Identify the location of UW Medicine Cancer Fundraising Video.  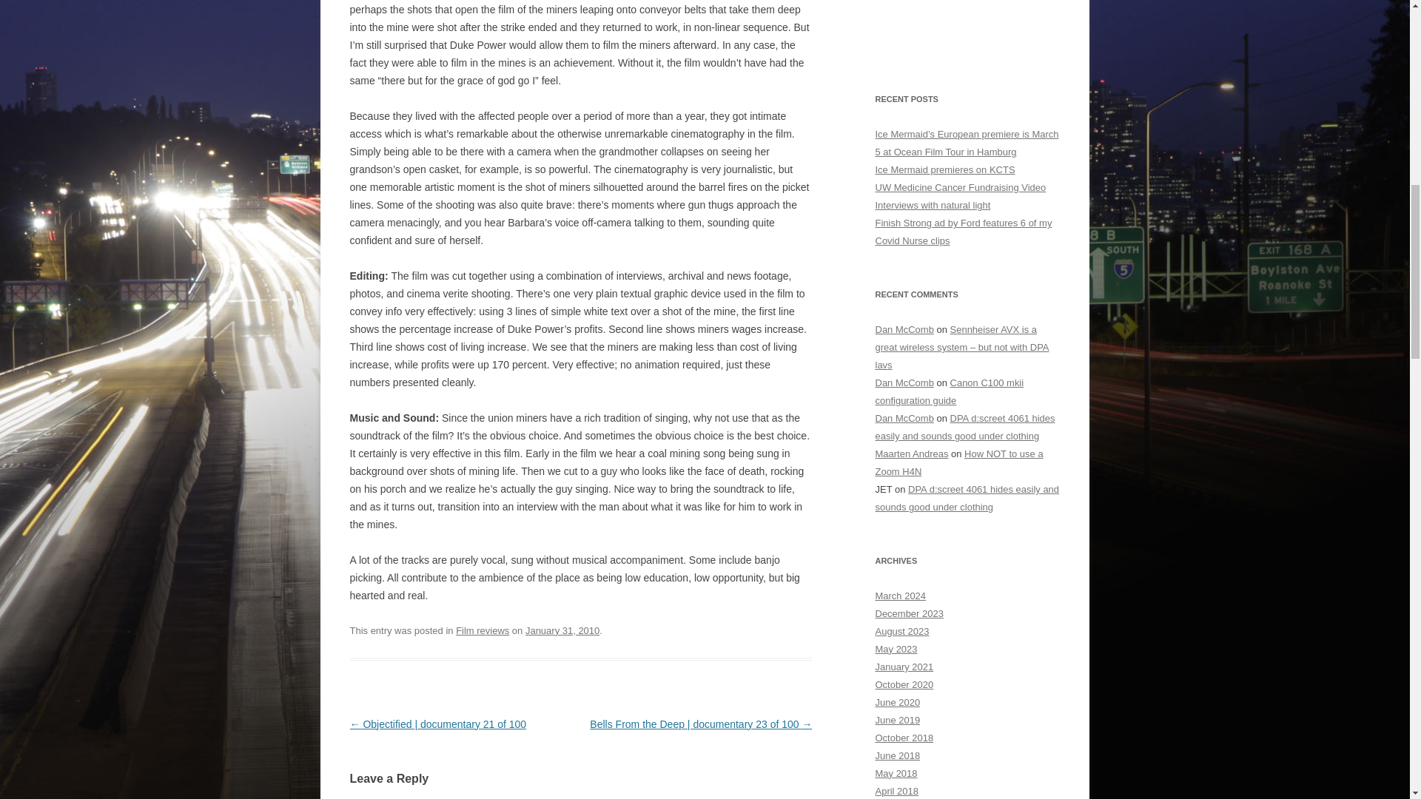
(961, 188).